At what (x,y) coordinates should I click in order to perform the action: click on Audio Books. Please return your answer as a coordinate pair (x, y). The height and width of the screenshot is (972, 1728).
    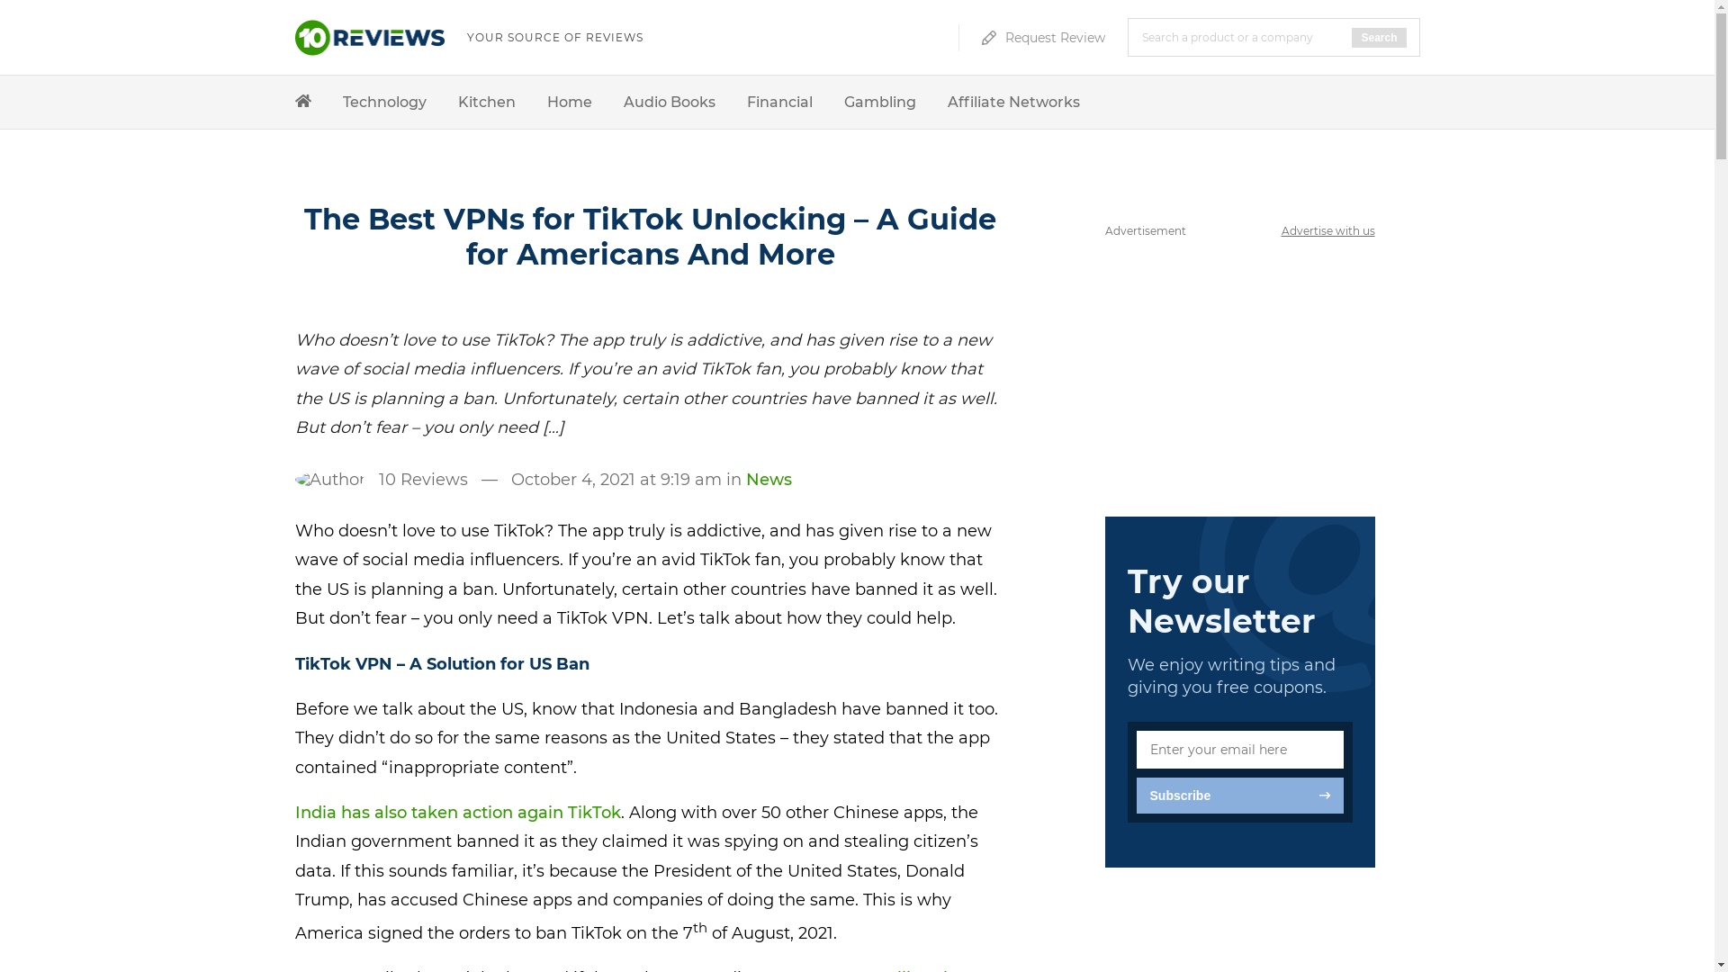
    Looking at the image, I should click on (669, 103).